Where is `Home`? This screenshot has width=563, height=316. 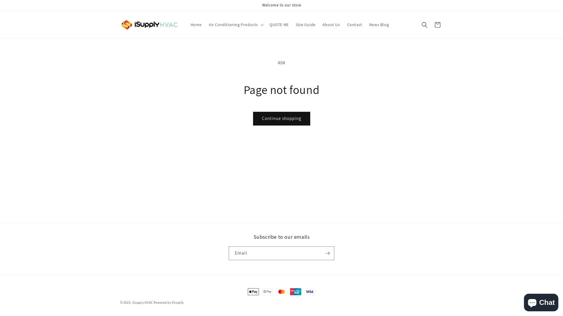
Home is located at coordinates (196, 25).